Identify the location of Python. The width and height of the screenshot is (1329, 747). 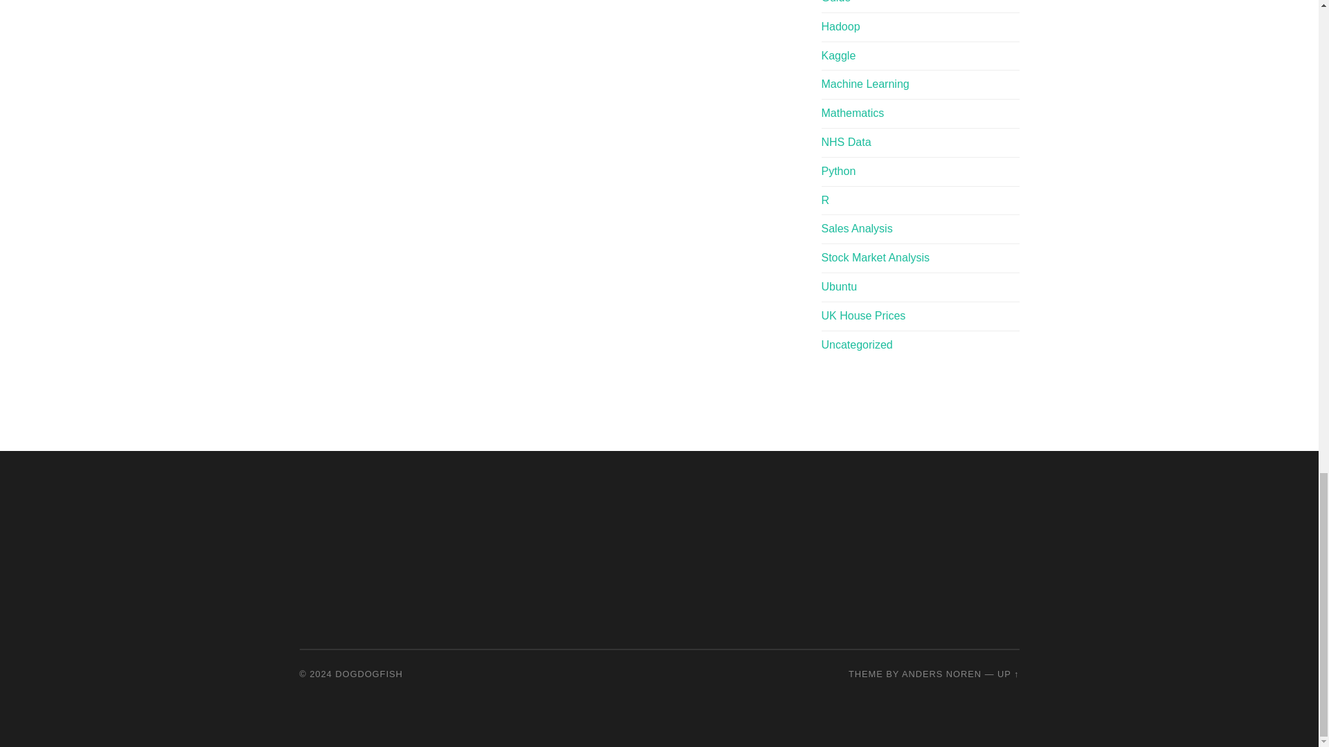
(838, 170).